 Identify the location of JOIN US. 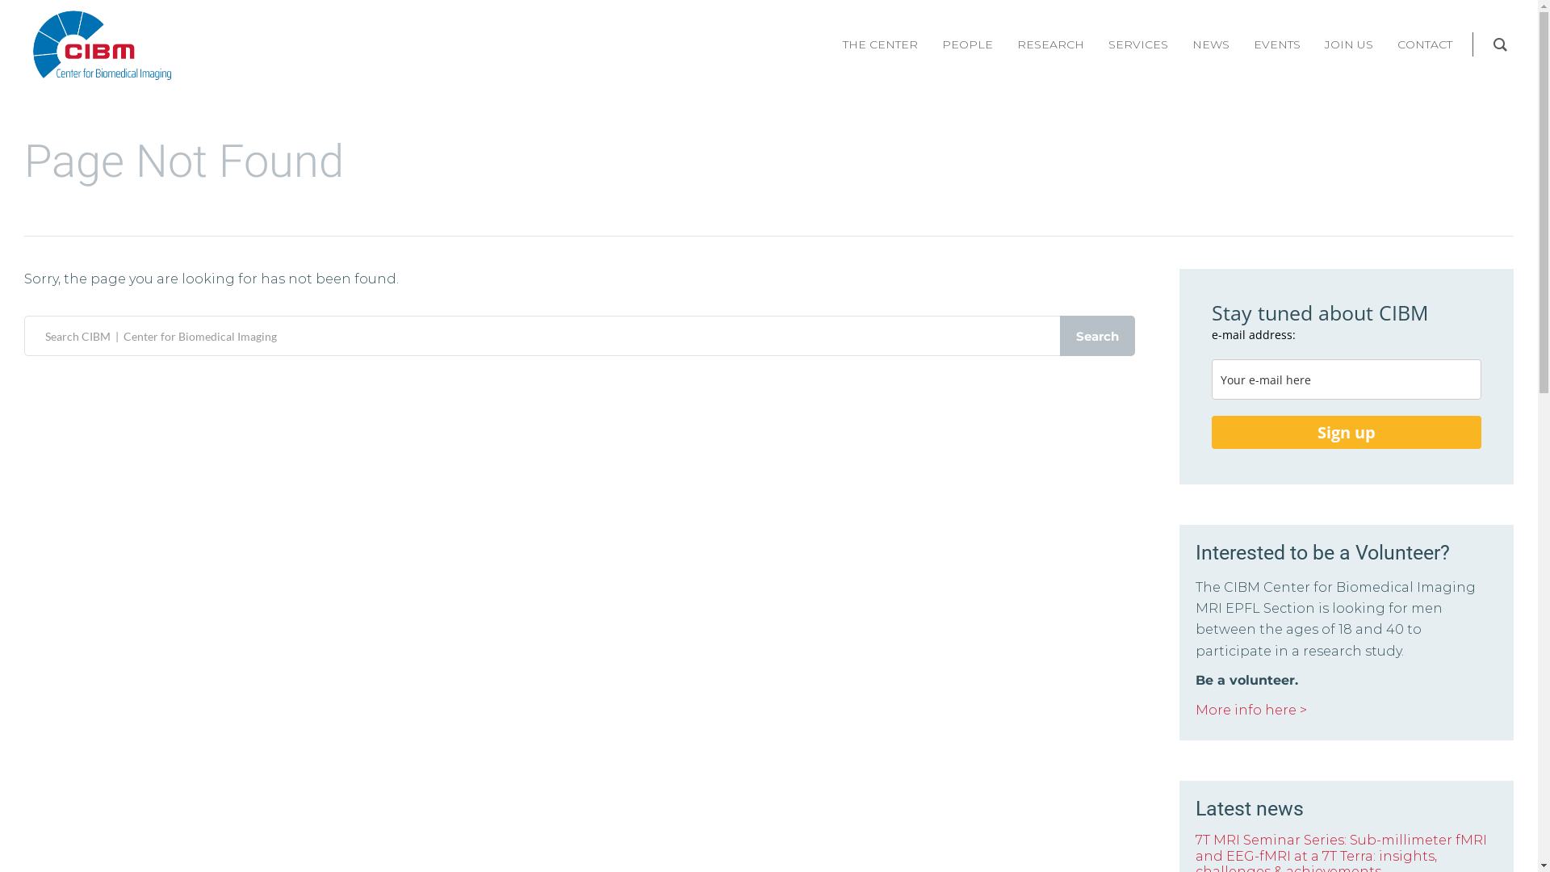
(1349, 44).